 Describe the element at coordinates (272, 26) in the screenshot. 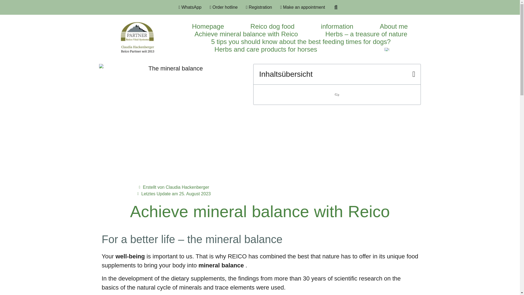

I see `Reico dog food` at that location.